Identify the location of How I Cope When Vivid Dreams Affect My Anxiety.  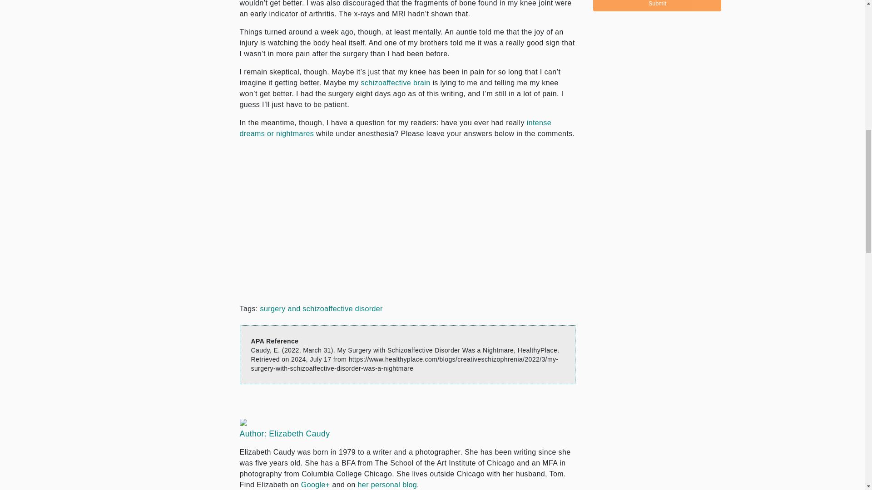
(396, 128).